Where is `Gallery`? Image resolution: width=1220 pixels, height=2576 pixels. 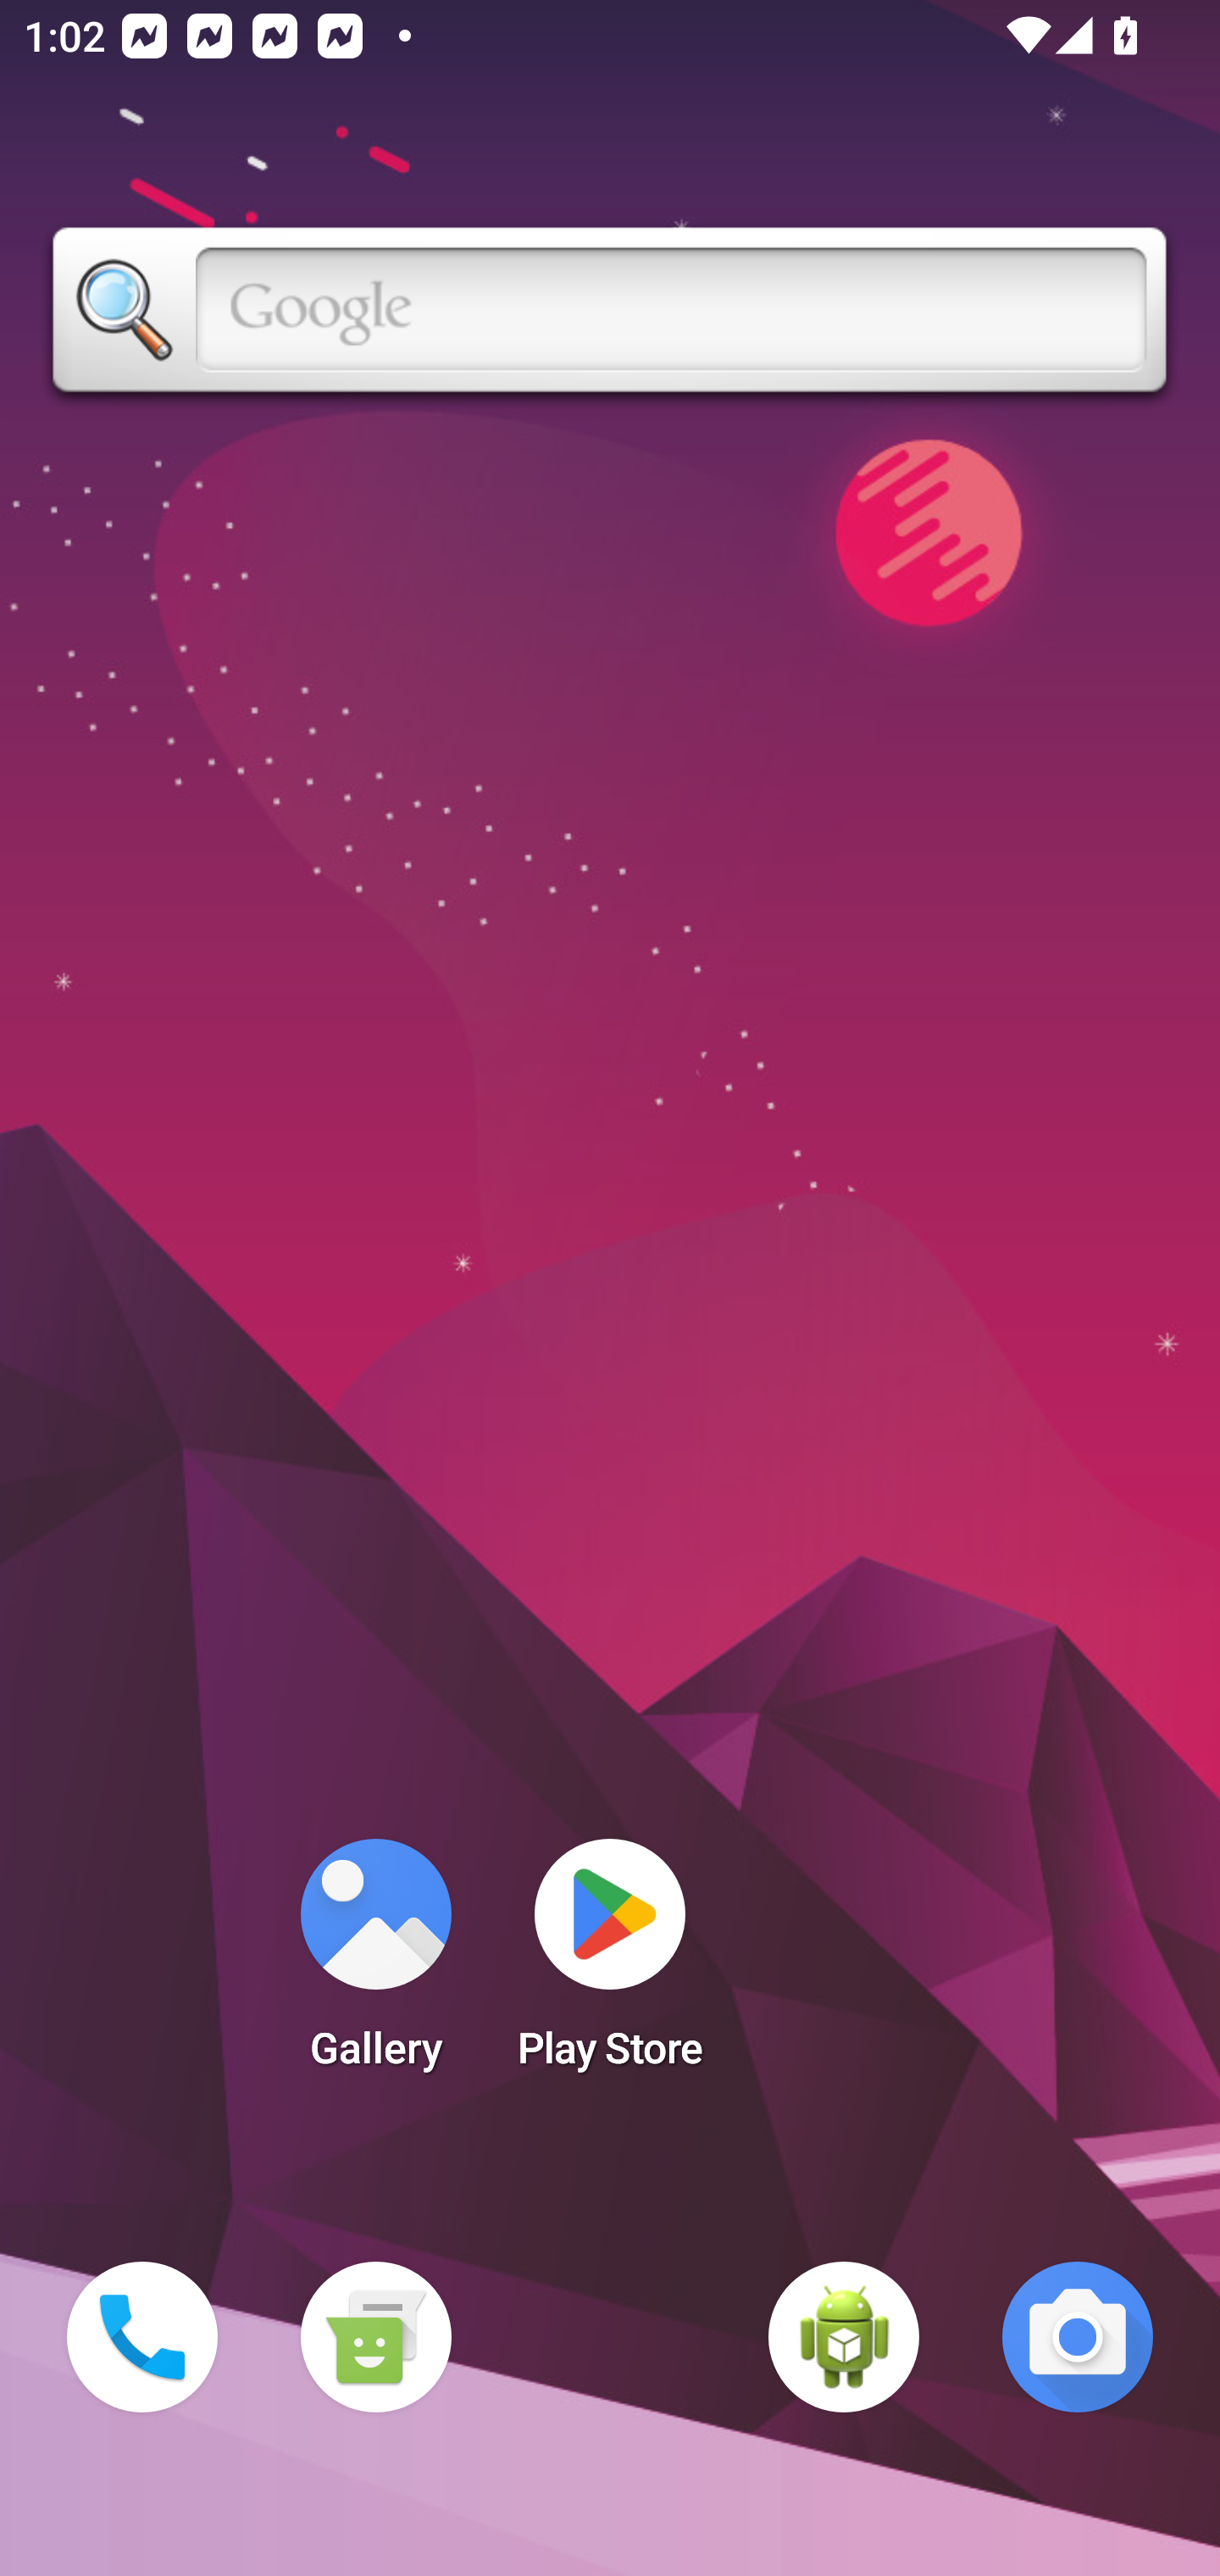 Gallery is located at coordinates (375, 1964).